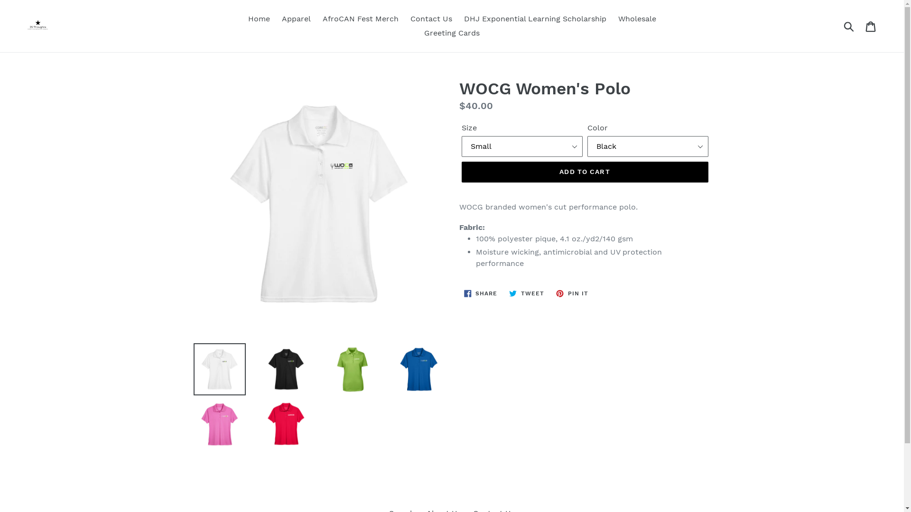 The image size is (911, 512). I want to click on Greeting Cards, so click(452, 33).